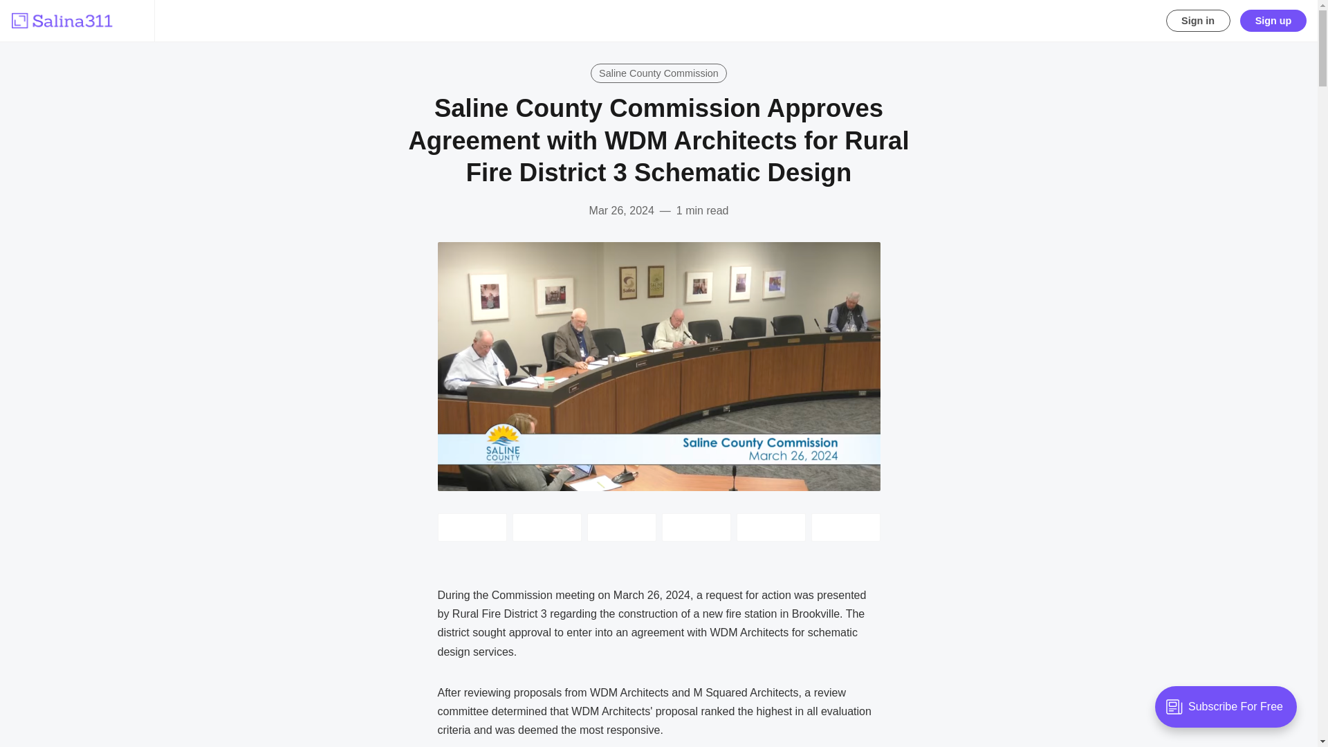  Describe the element at coordinates (546, 527) in the screenshot. I see `Share on Facebook` at that location.